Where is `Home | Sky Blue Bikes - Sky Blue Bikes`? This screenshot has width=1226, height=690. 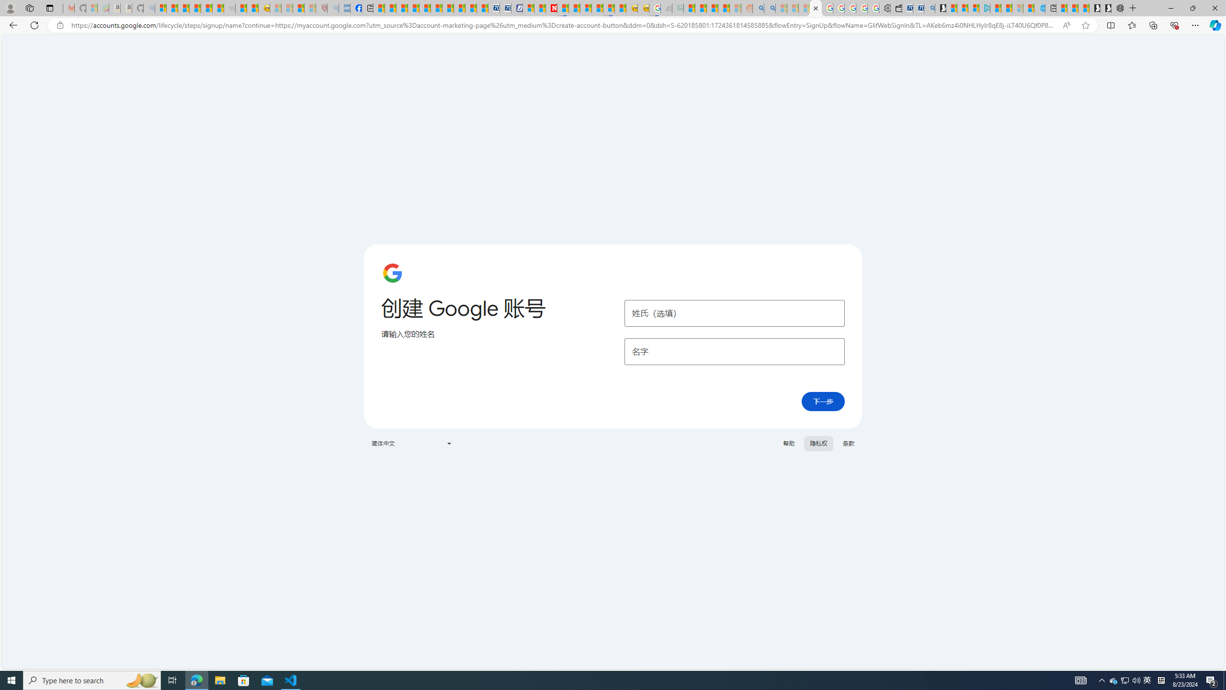 Home | Sky Blue Bikes - Sky Blue Bikes is located at coordinates (1039, 8).